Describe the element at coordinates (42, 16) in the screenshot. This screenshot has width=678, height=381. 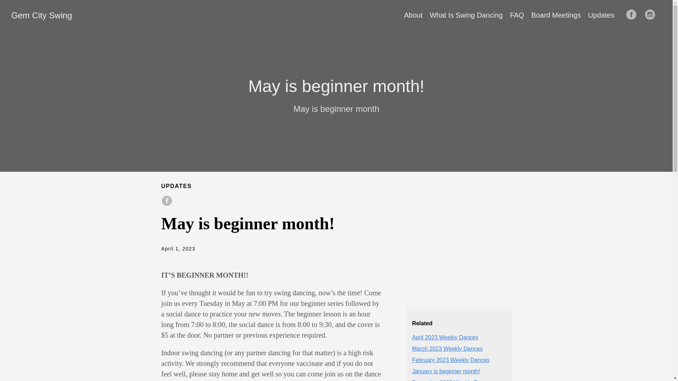
I see `Gem City Swing` at that location.